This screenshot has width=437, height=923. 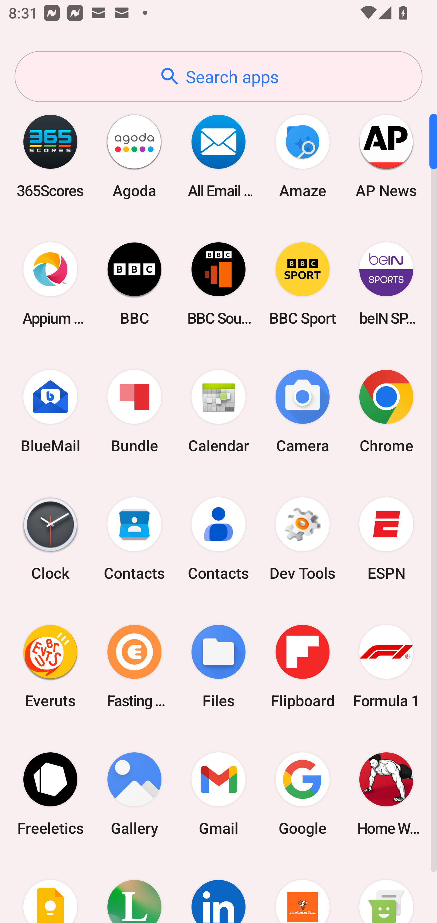 I want to click on AP News, so click(x=386, y=156).